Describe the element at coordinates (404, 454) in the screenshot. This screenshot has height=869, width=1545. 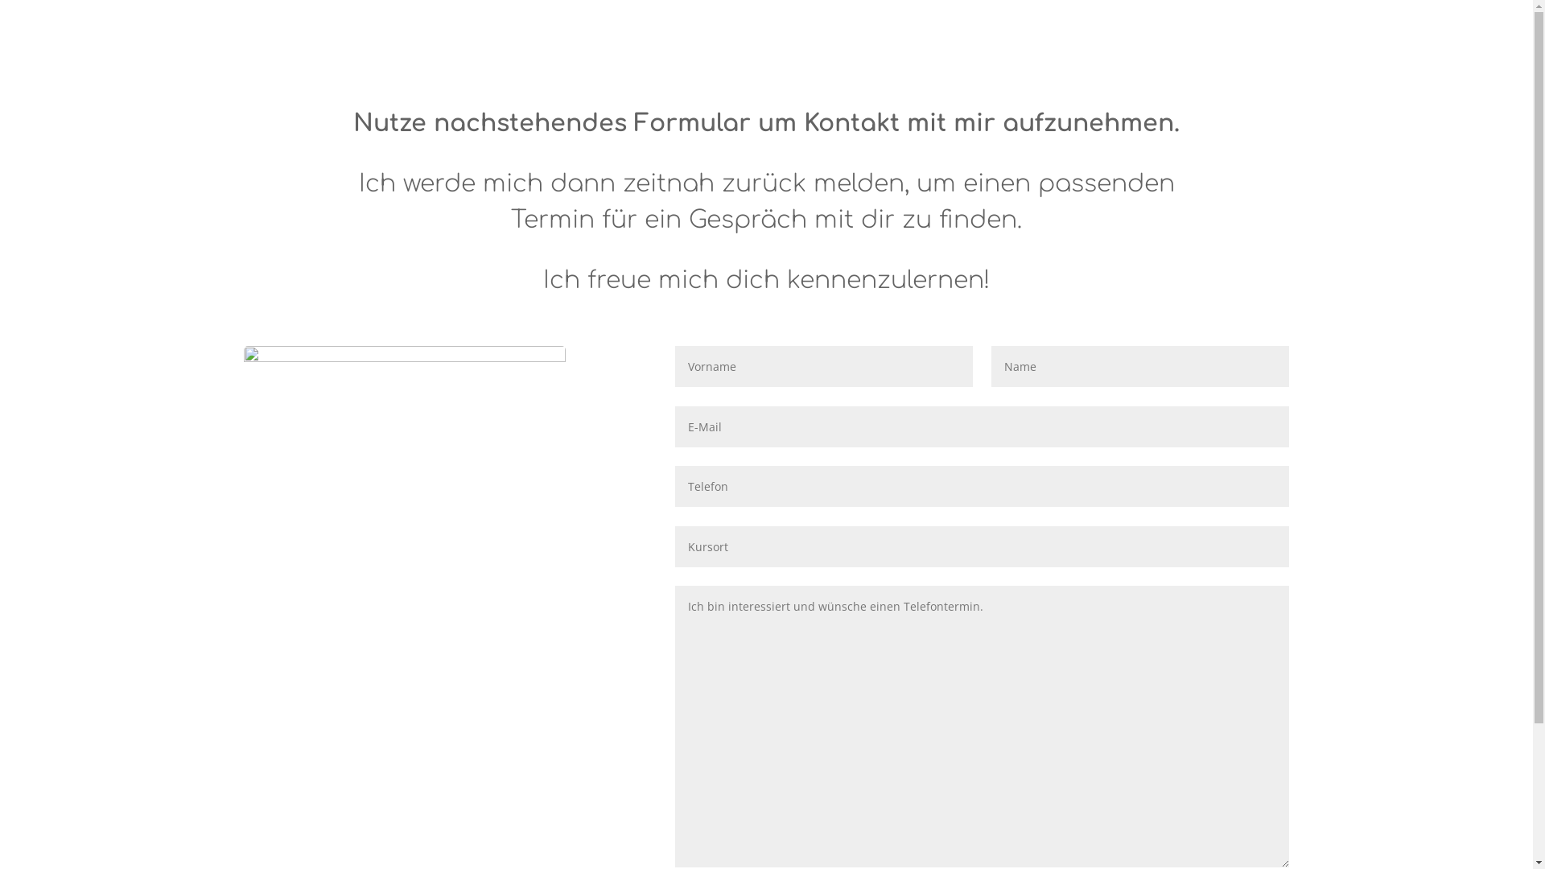
I see `bysGbUmkr8ly3ZfprdFI` at that location.